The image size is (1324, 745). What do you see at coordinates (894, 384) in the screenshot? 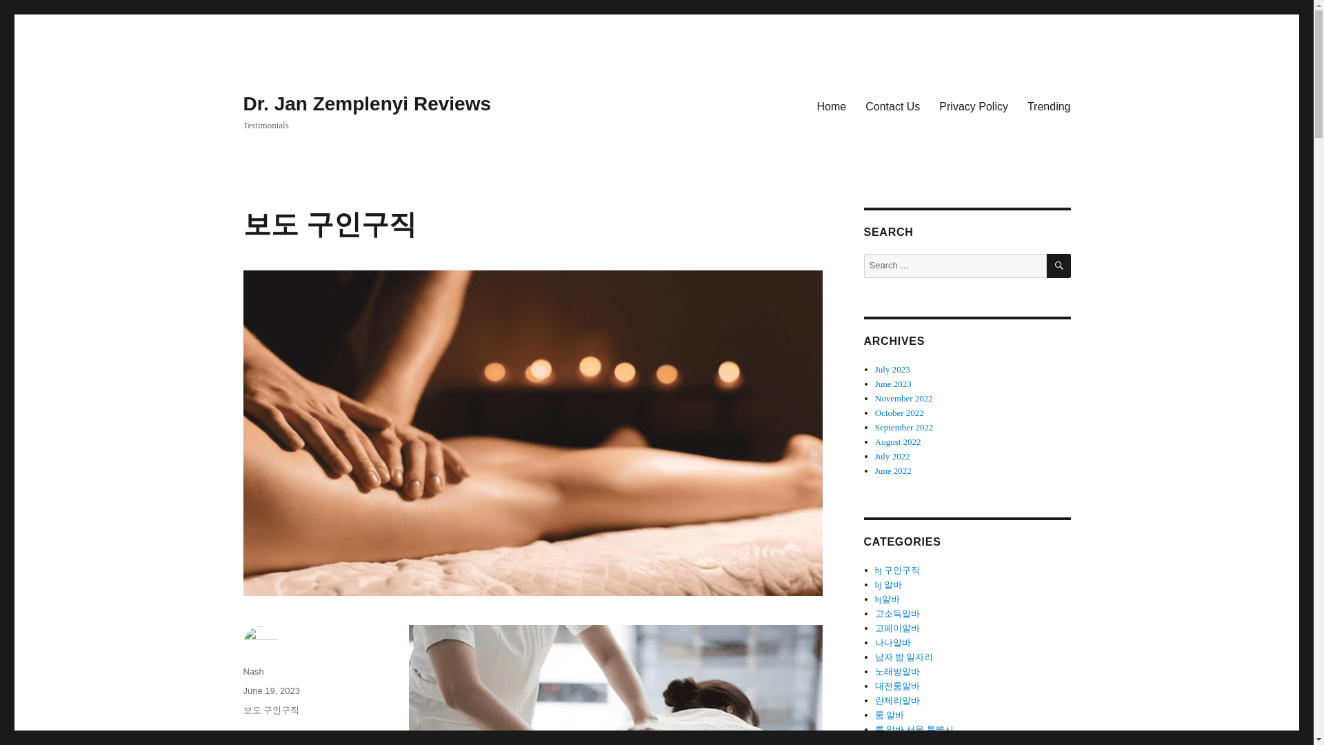
I see `June 2023` at bounding box center [894, 384].